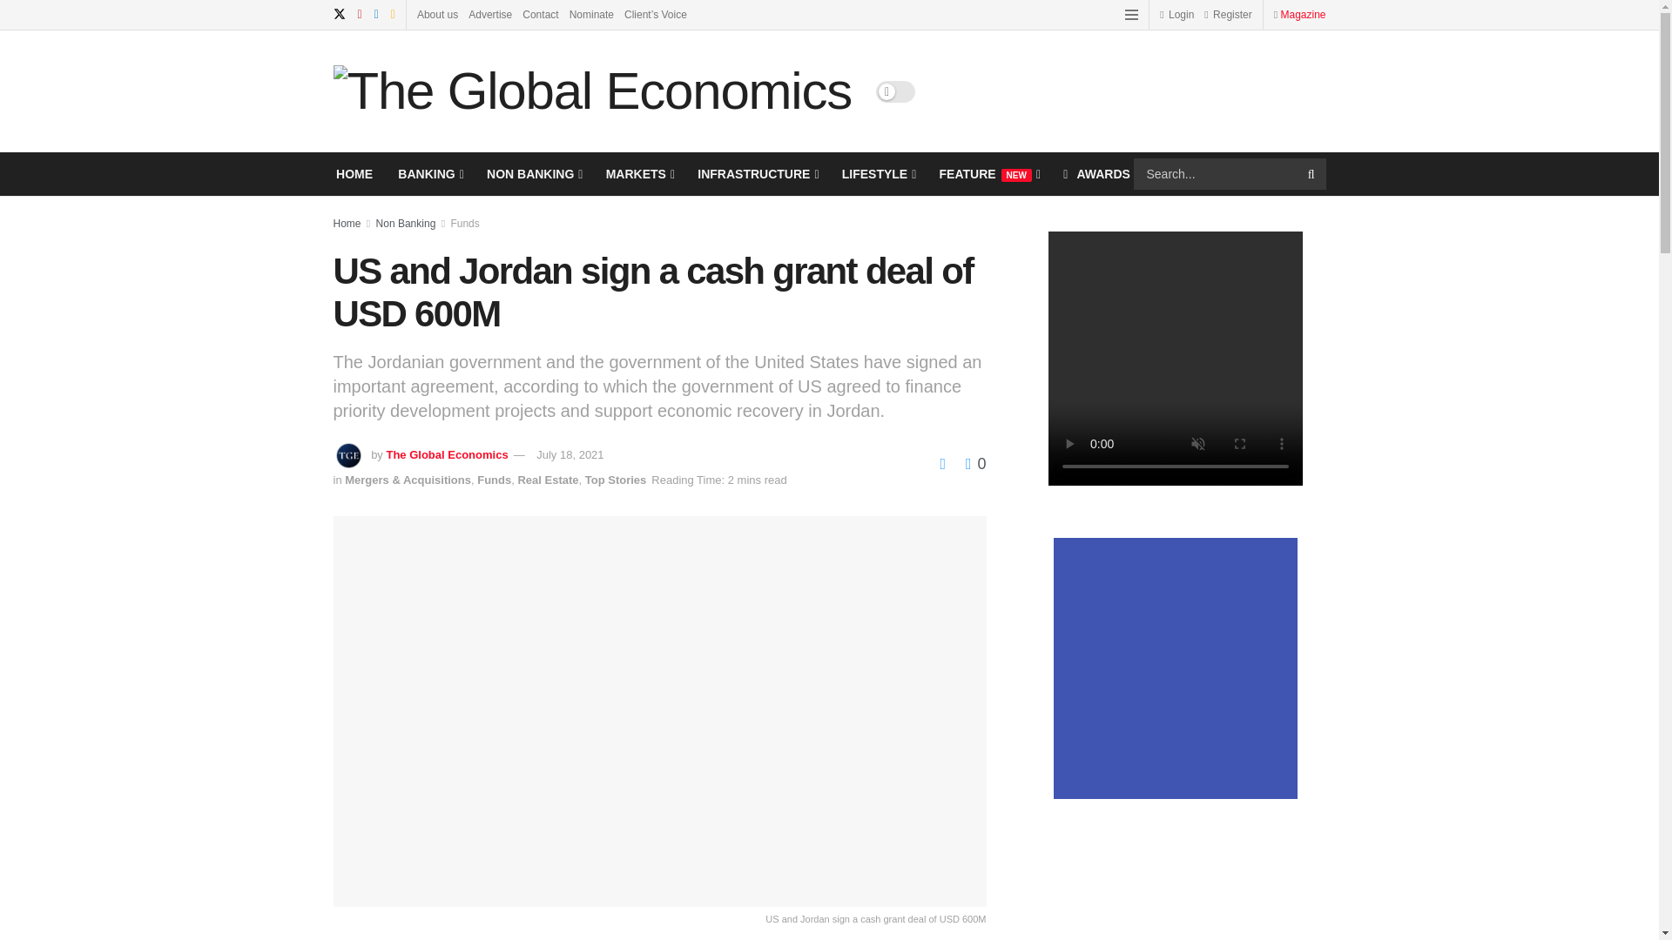  What do you see at coordinates (437, 14) in the screenshot?
I see `About us` at bounding box center [437, 14].